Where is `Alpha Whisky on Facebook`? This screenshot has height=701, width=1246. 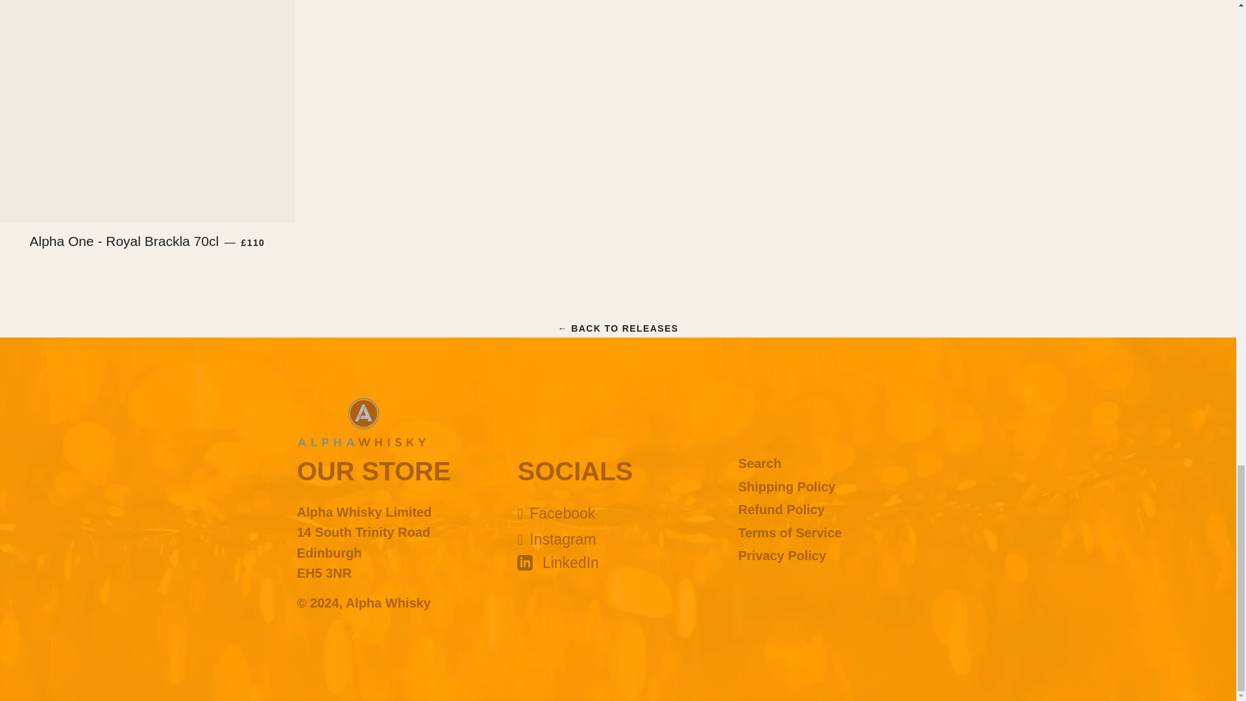
Alpha Whisky on Facebook is located at coordinates (556, 513).